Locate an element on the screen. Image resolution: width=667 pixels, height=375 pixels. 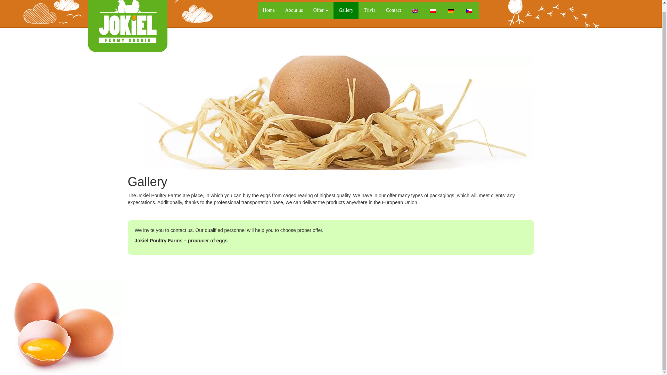
English is located at coordinates (414, 10).